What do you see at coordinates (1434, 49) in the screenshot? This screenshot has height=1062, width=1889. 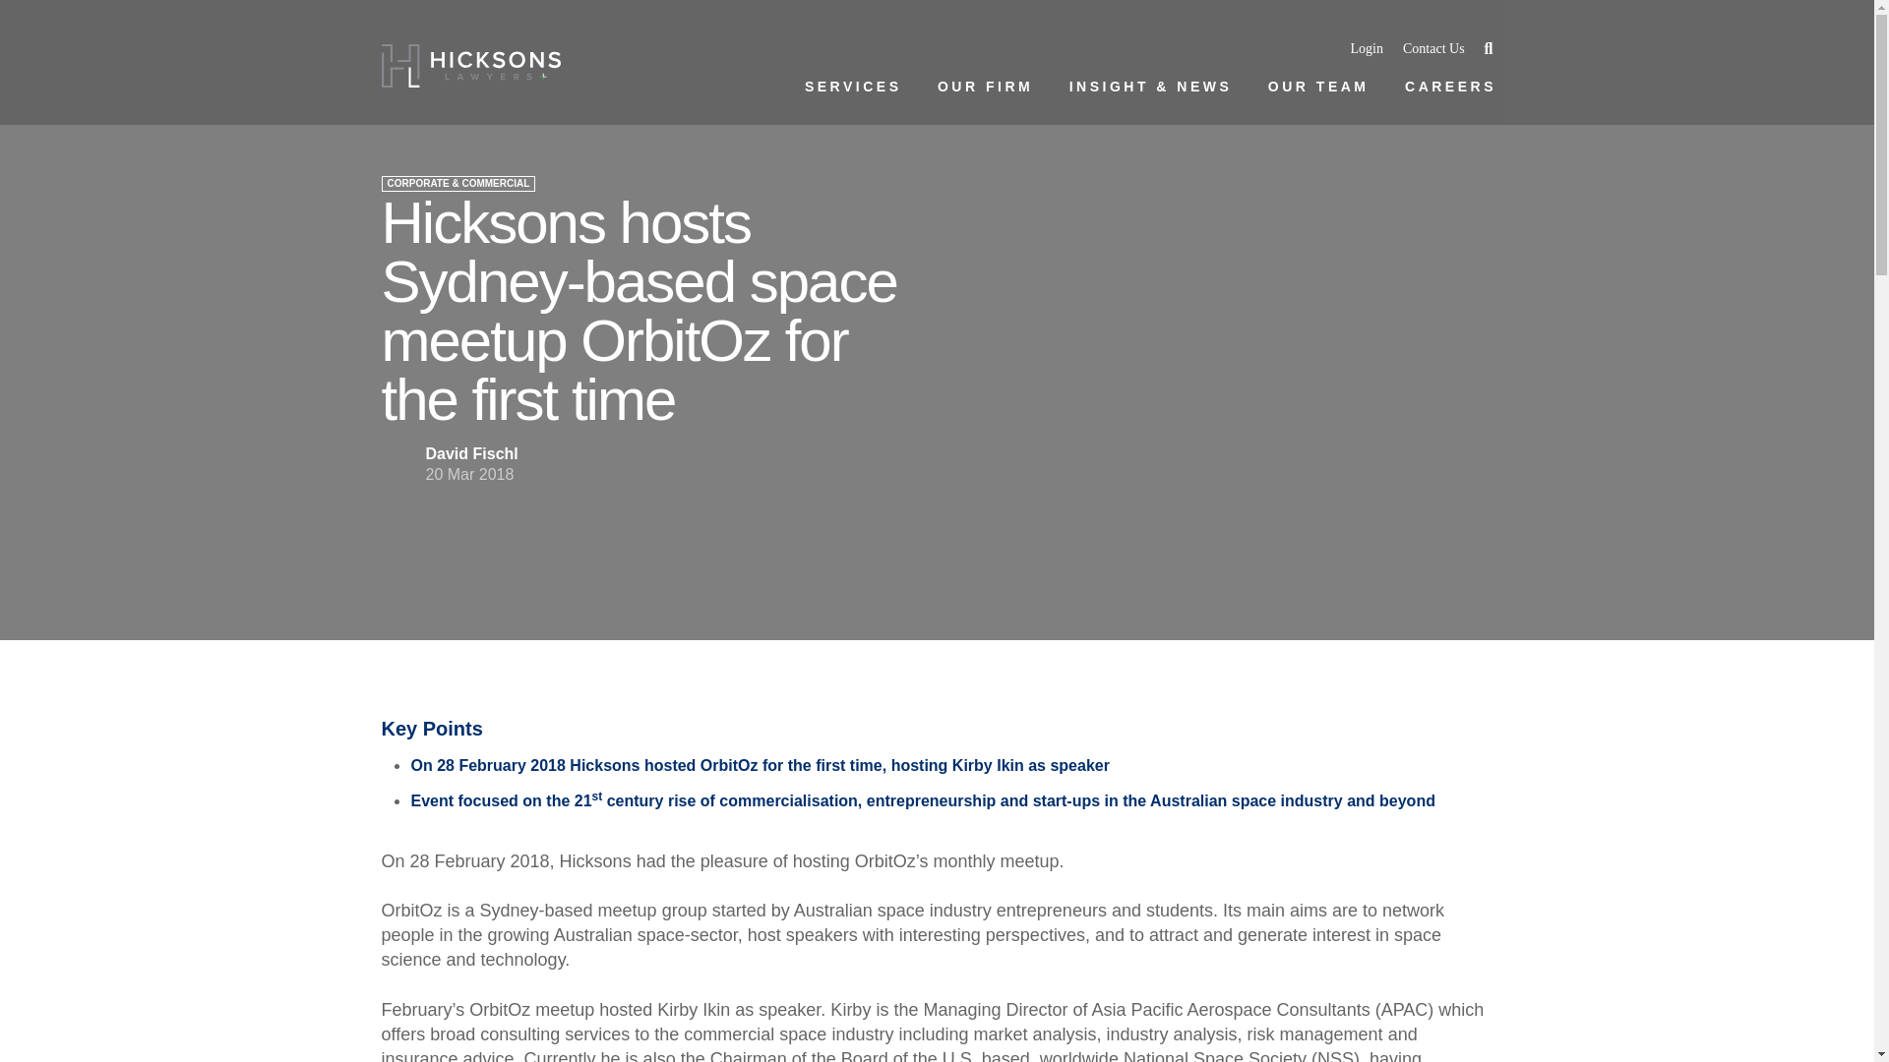 I see `Contact Us` at bounding box center [1434, 49].